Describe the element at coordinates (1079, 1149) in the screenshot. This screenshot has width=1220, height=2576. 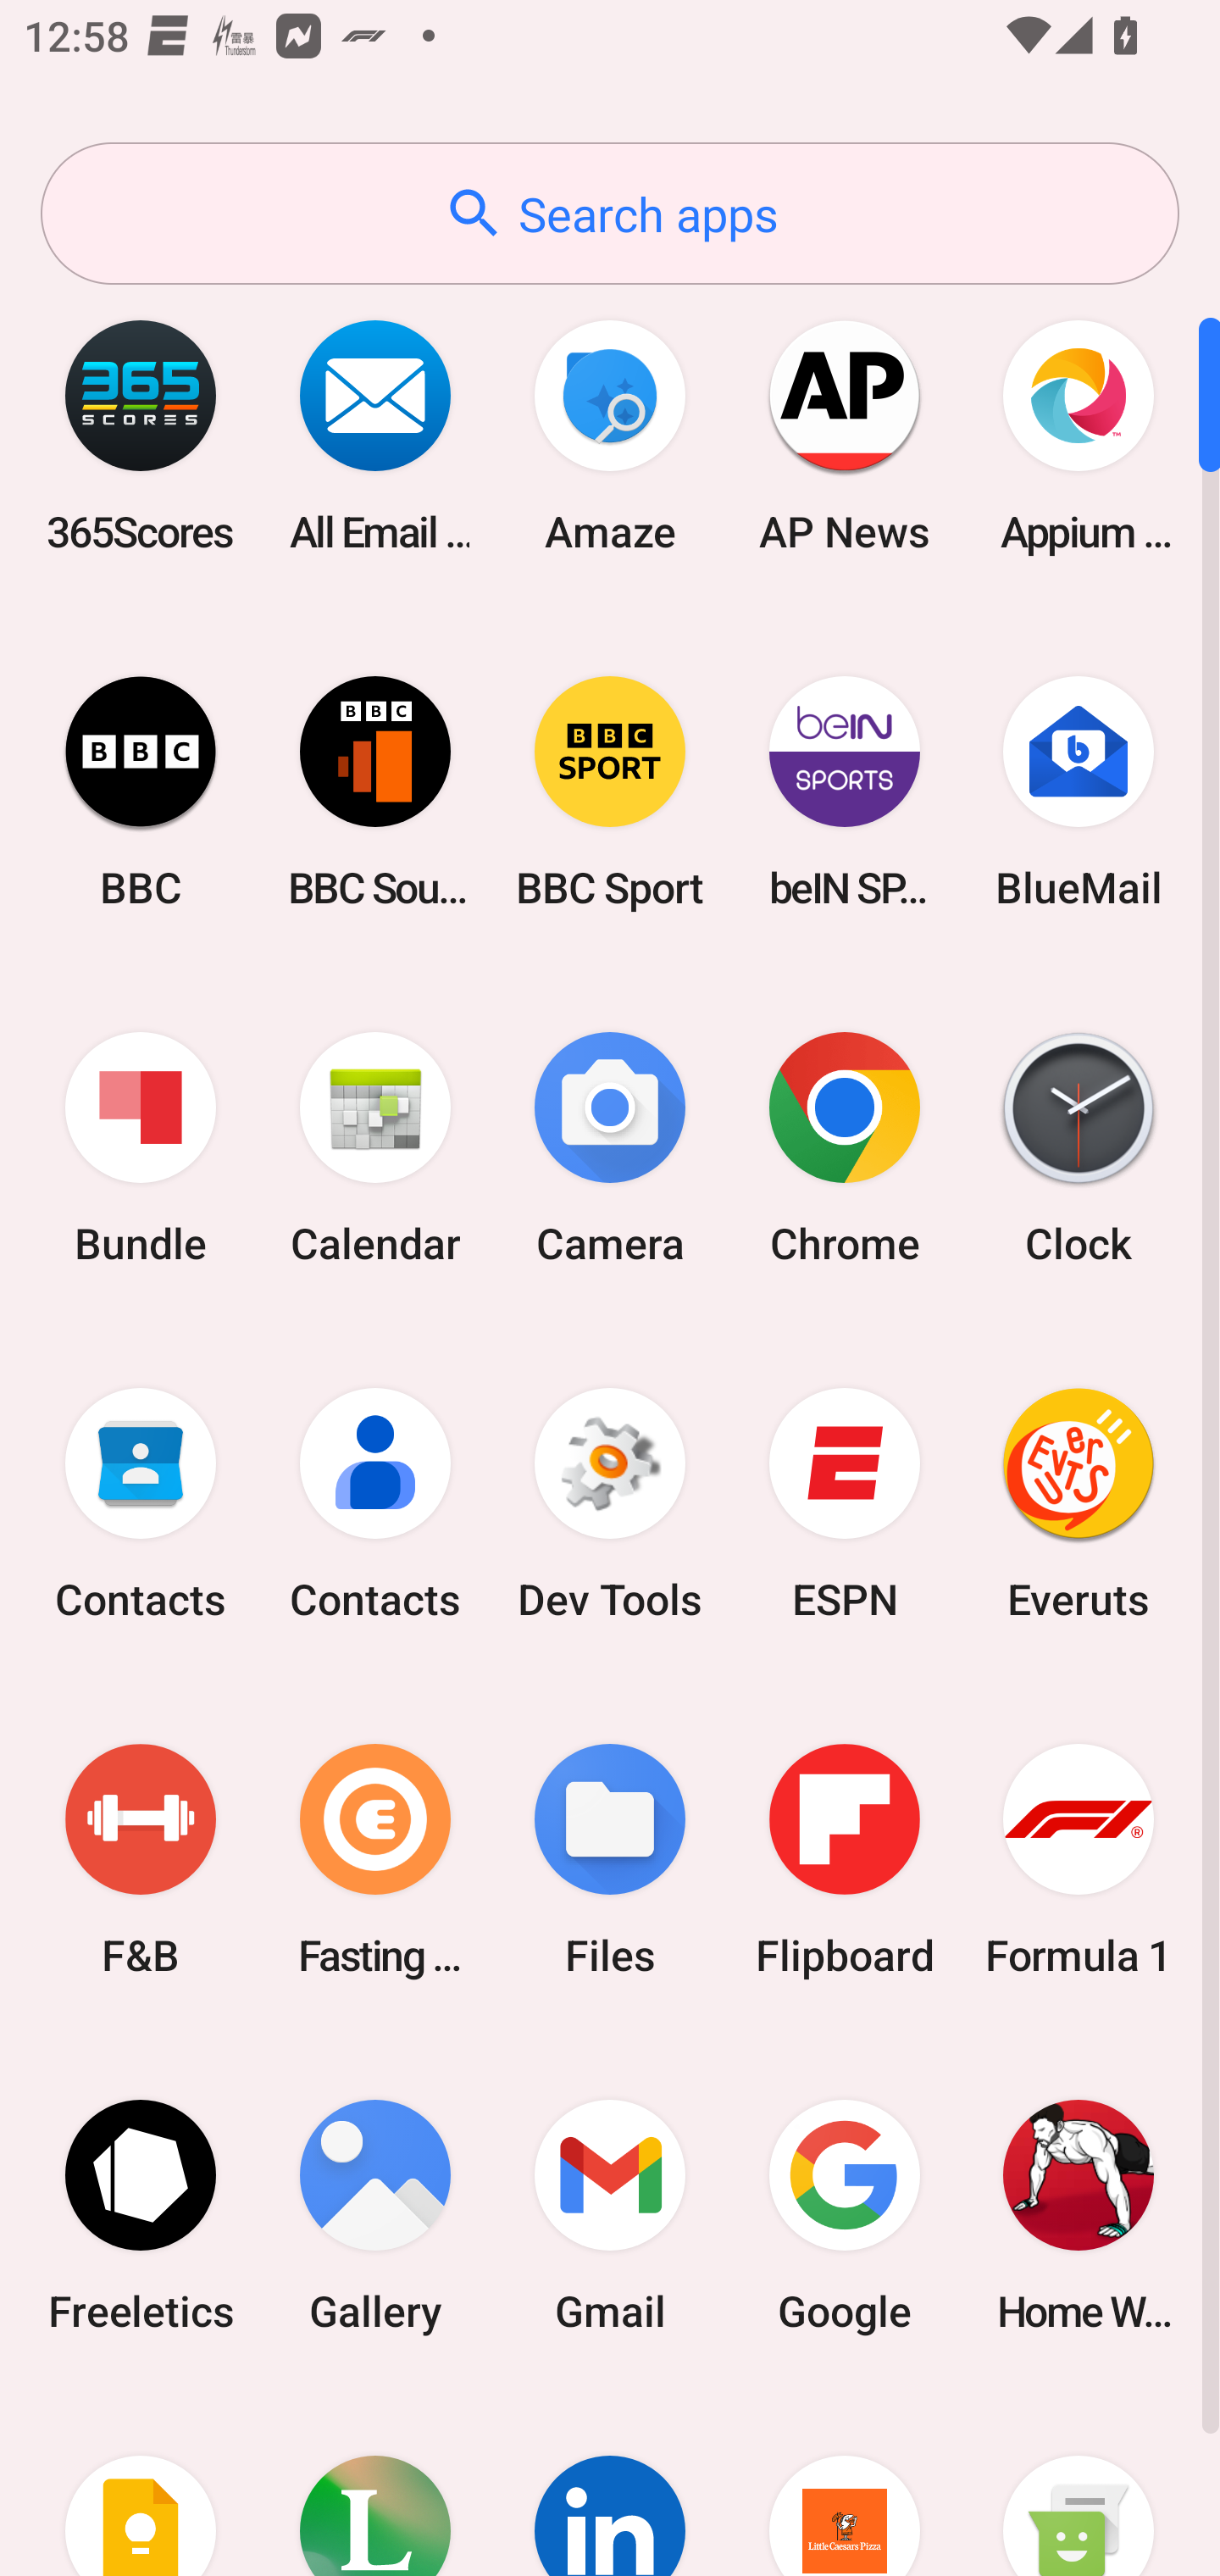
I see `Clock` at that location.